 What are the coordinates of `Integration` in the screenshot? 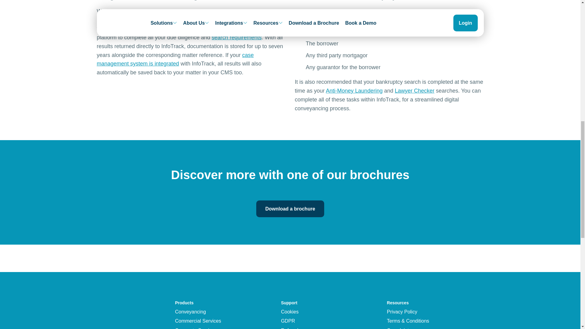 It's located at (175, 59).